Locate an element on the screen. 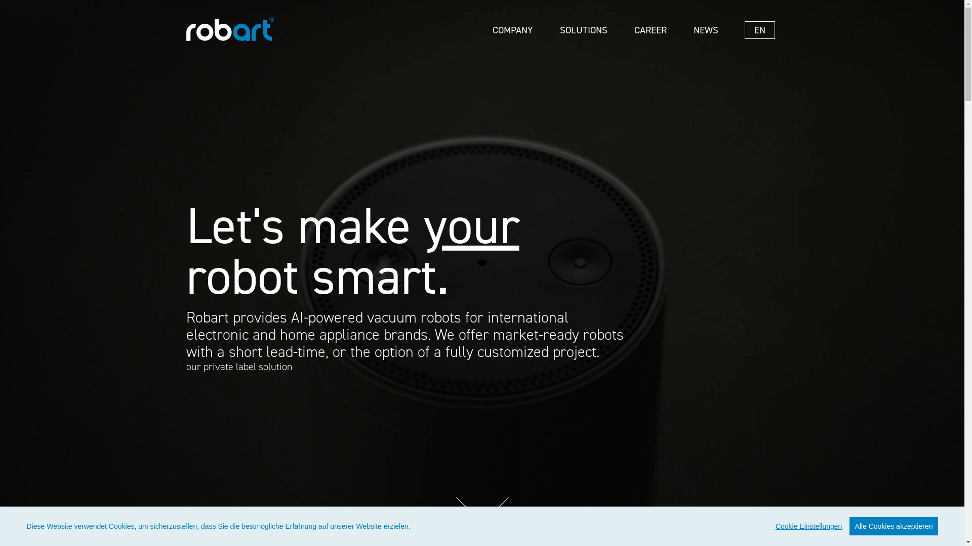 The image size is (972, 546). scroll down is located at coordinates (482, 520).